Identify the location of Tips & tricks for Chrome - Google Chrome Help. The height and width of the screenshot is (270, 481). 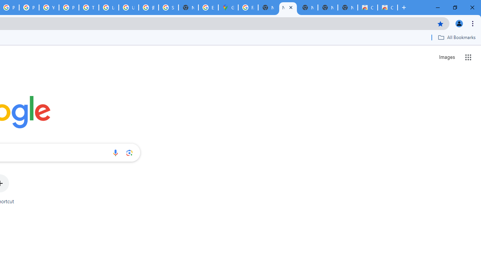
(89, 7).